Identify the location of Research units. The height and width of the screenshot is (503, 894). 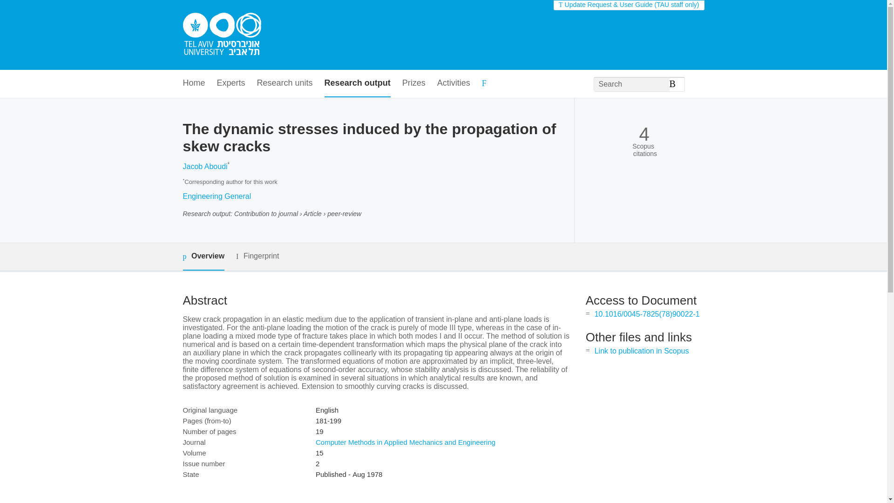
(285, 84).